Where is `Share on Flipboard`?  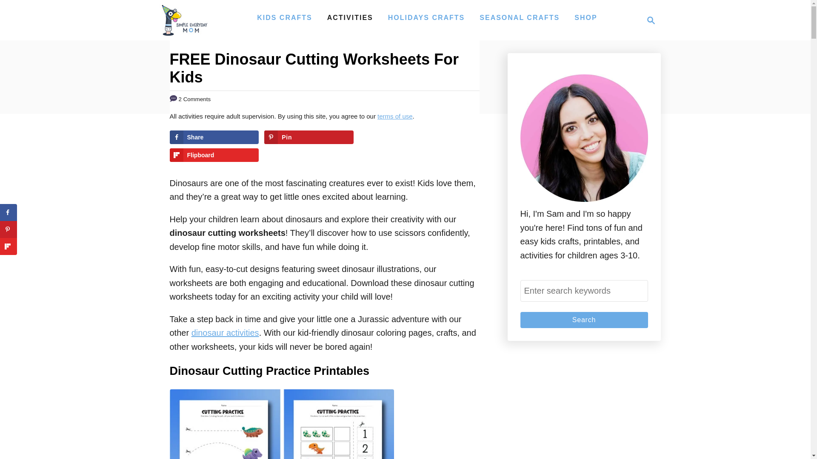 Share on Flipboard is located at coordinates (350, 17).